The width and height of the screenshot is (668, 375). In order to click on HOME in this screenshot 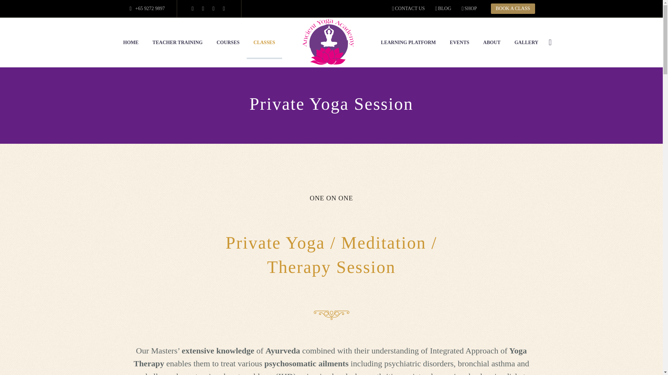, I will do `click(131, 42)`.